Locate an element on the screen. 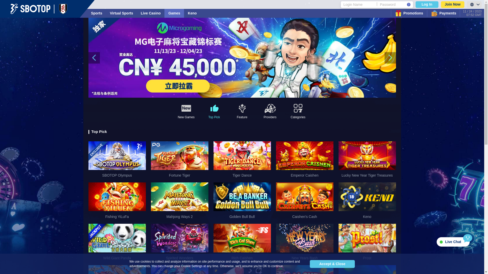 This screenshot has width=488, height=274. Mahjong Ways 2 is located at coordinates (180, 202).